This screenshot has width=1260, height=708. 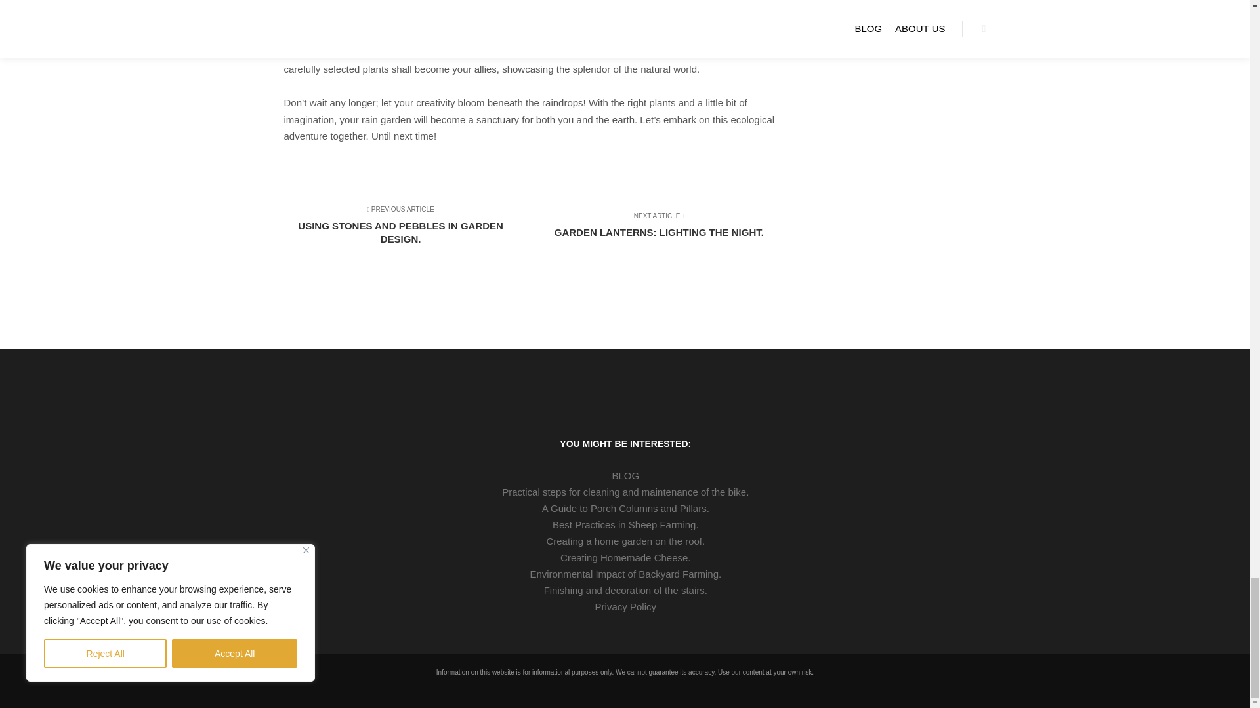 What do you see at coordinates (626, 590) in the screenshot?
I see `Practical steps for cleaning and maintenance of the bike.` at bounding box center [626, 590].